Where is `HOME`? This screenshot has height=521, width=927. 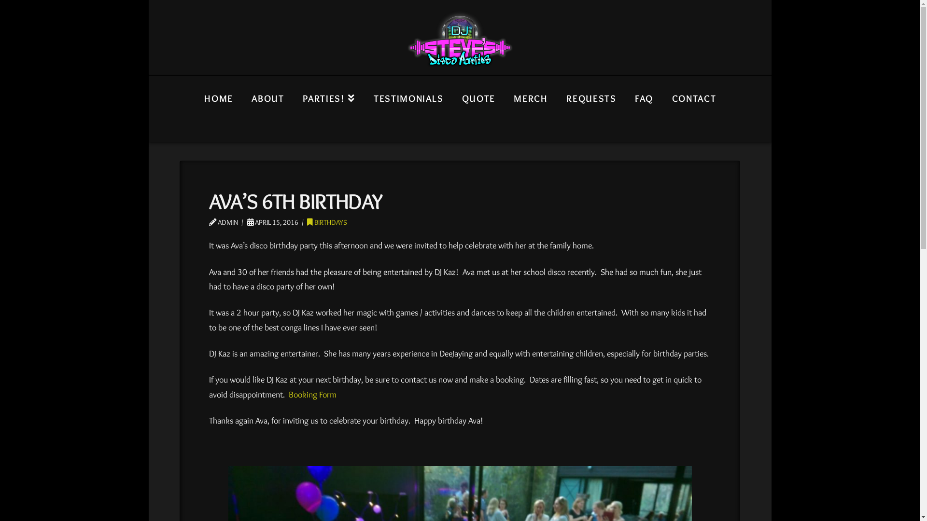 HOME is located at coordinates (218, 108).